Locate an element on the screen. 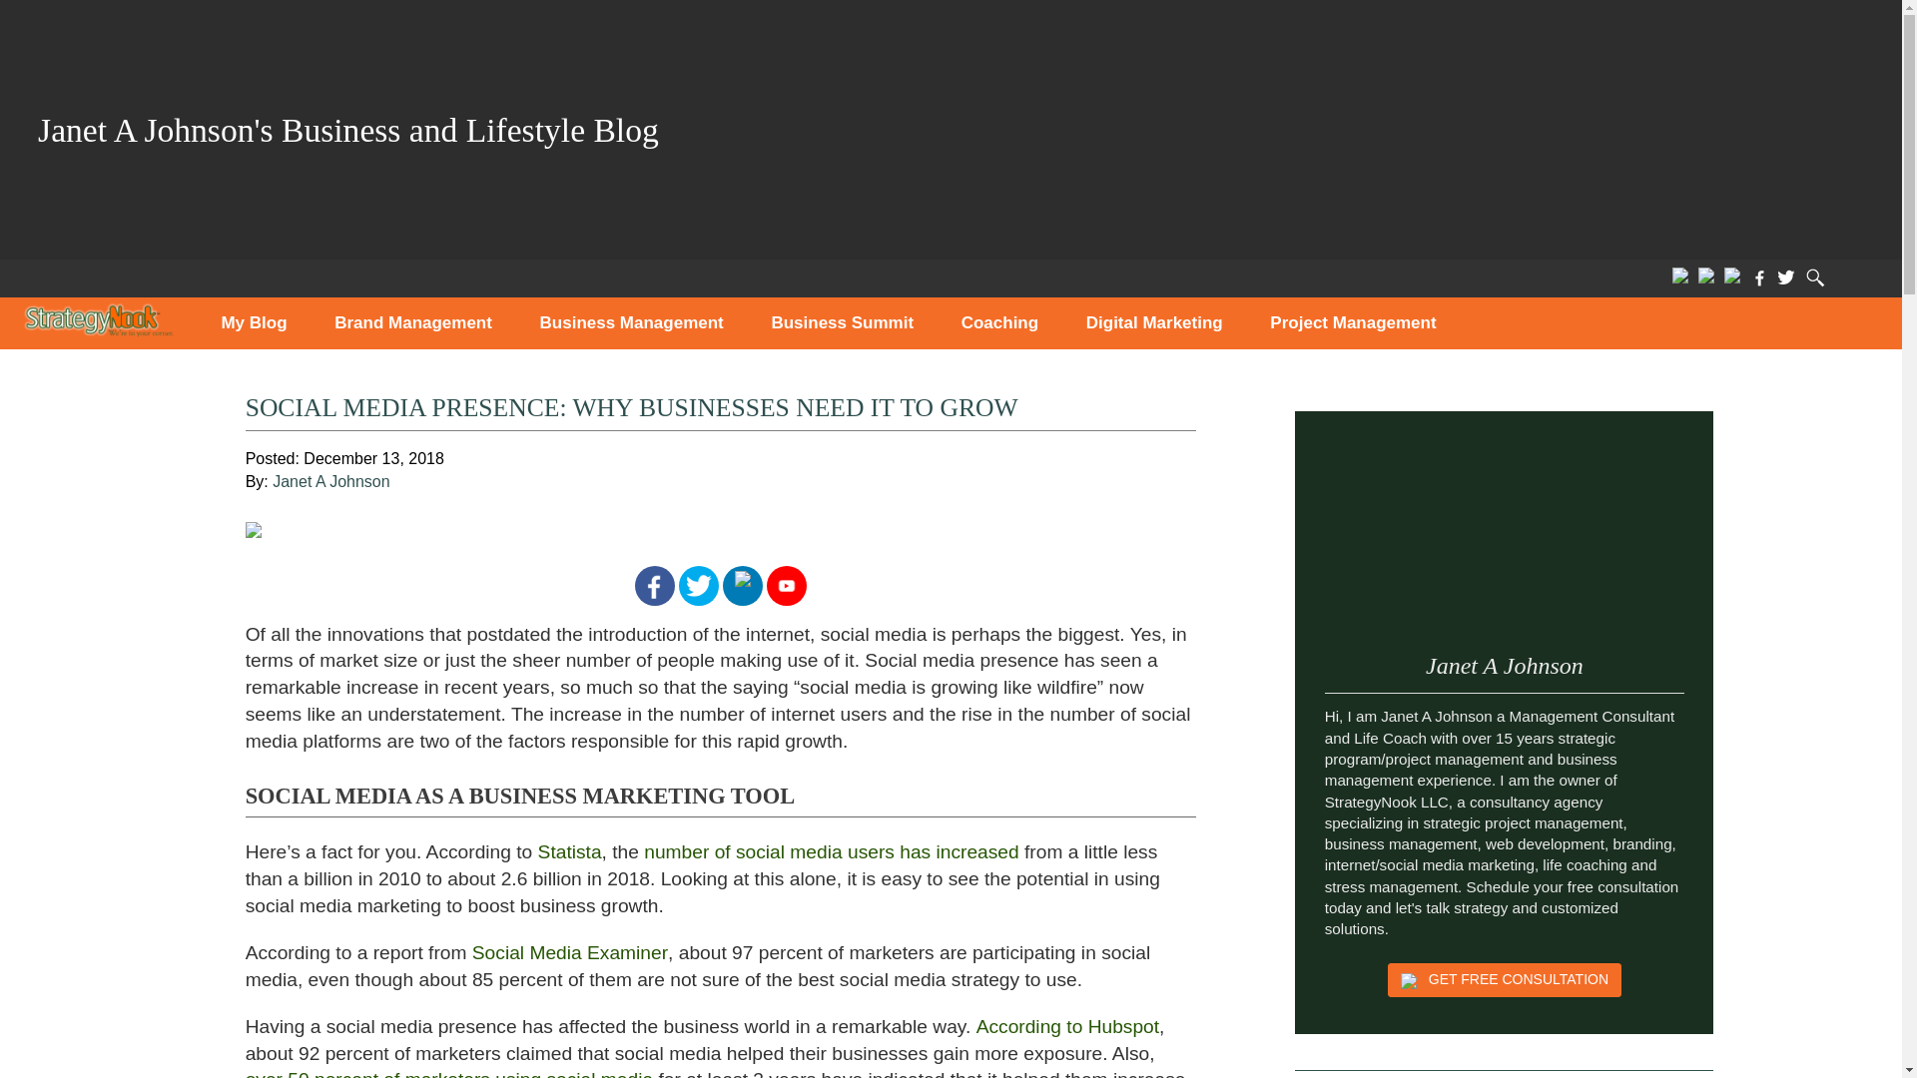 The width and height of the screenshot is (1917, 1078). Digital Marketing is located at coordinates (1154, 323).